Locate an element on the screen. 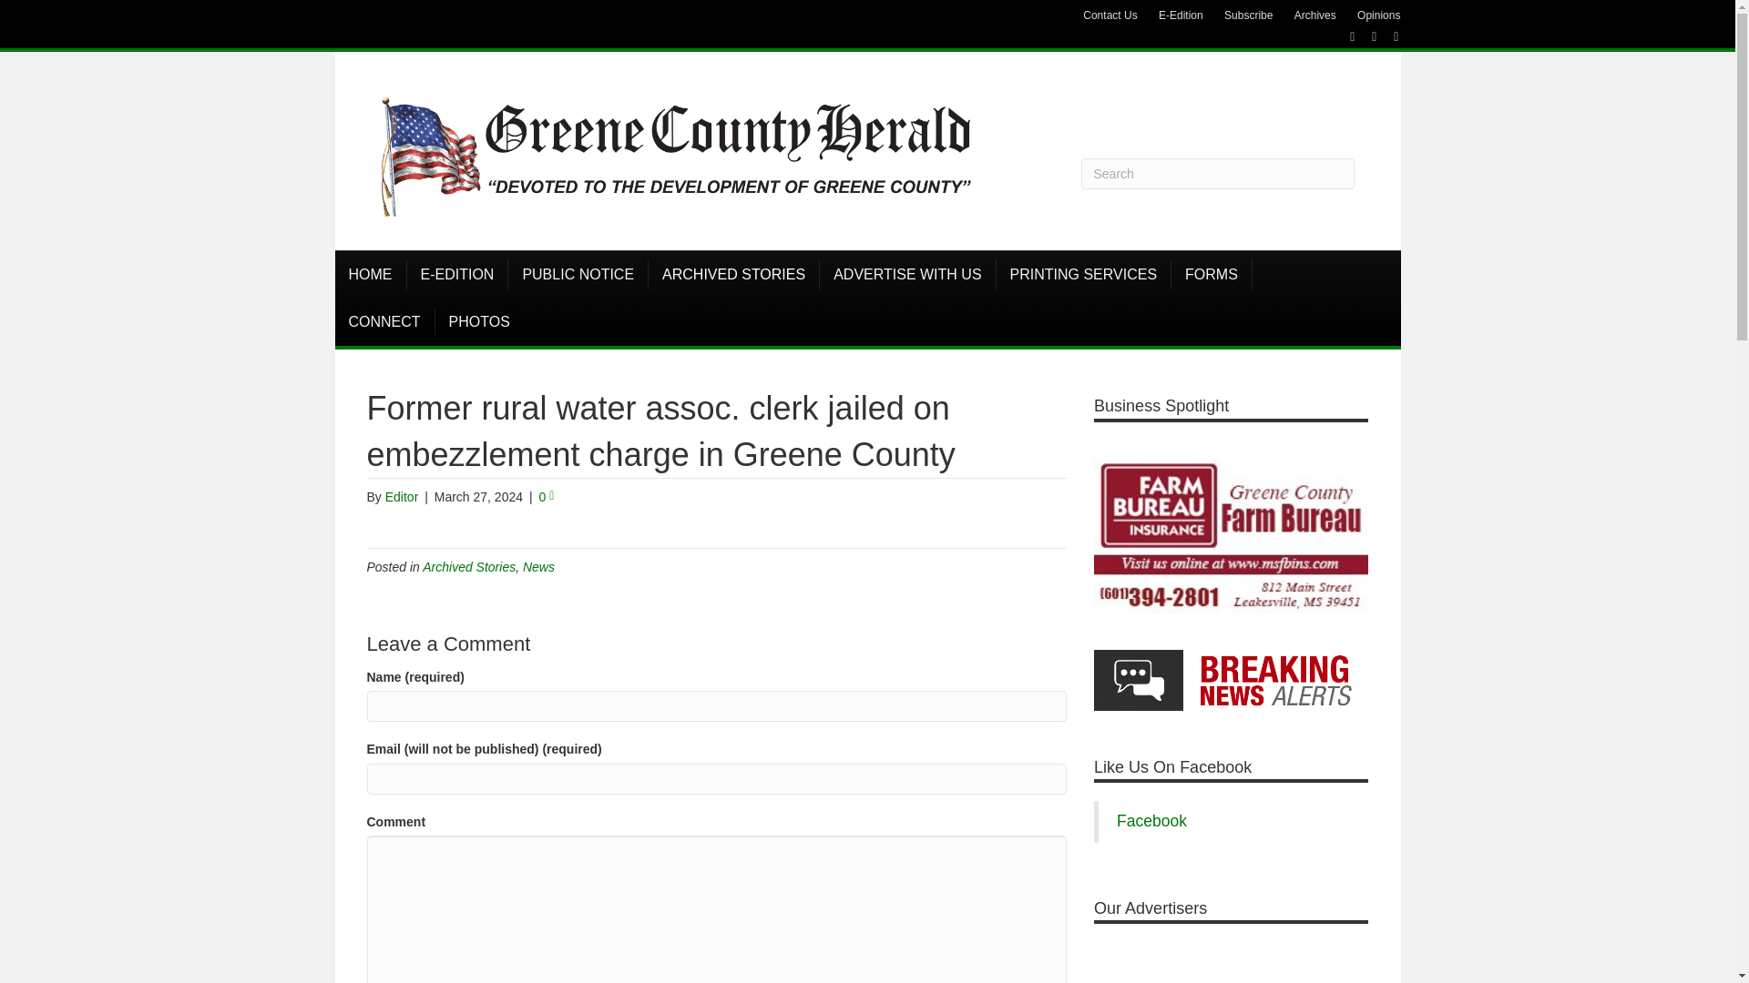 The width and height of the screenshot is (1749, 983). Editor is located at coordinates (402, 497).